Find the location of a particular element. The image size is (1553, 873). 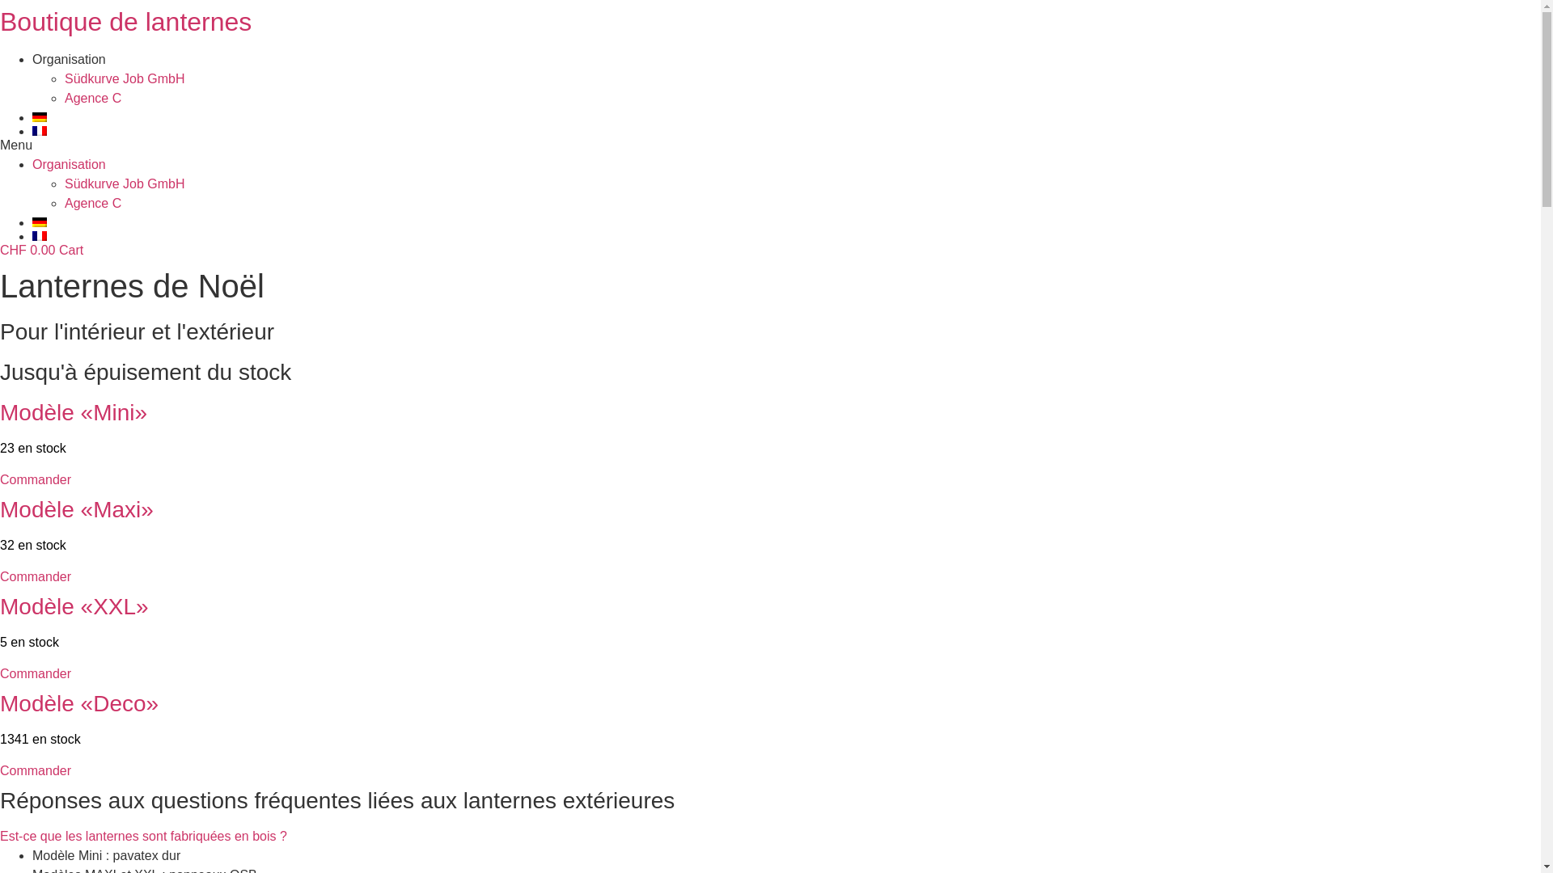

CHF 0.00 Cart is located at coordinates (42, 251).